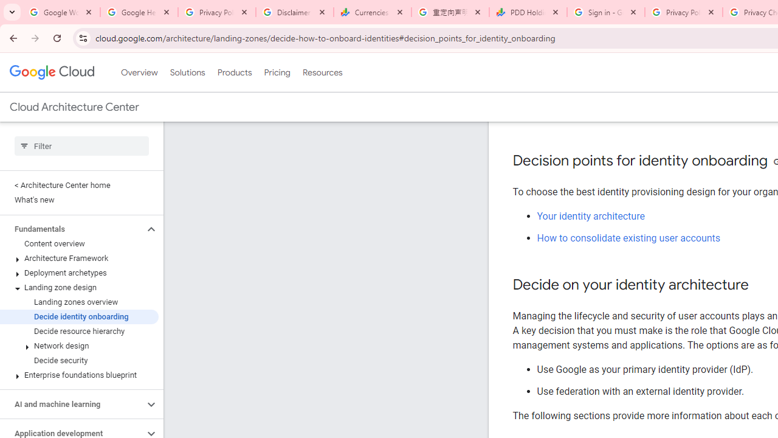  I want to click on Cloud Architecture Center, so click(74, 107).